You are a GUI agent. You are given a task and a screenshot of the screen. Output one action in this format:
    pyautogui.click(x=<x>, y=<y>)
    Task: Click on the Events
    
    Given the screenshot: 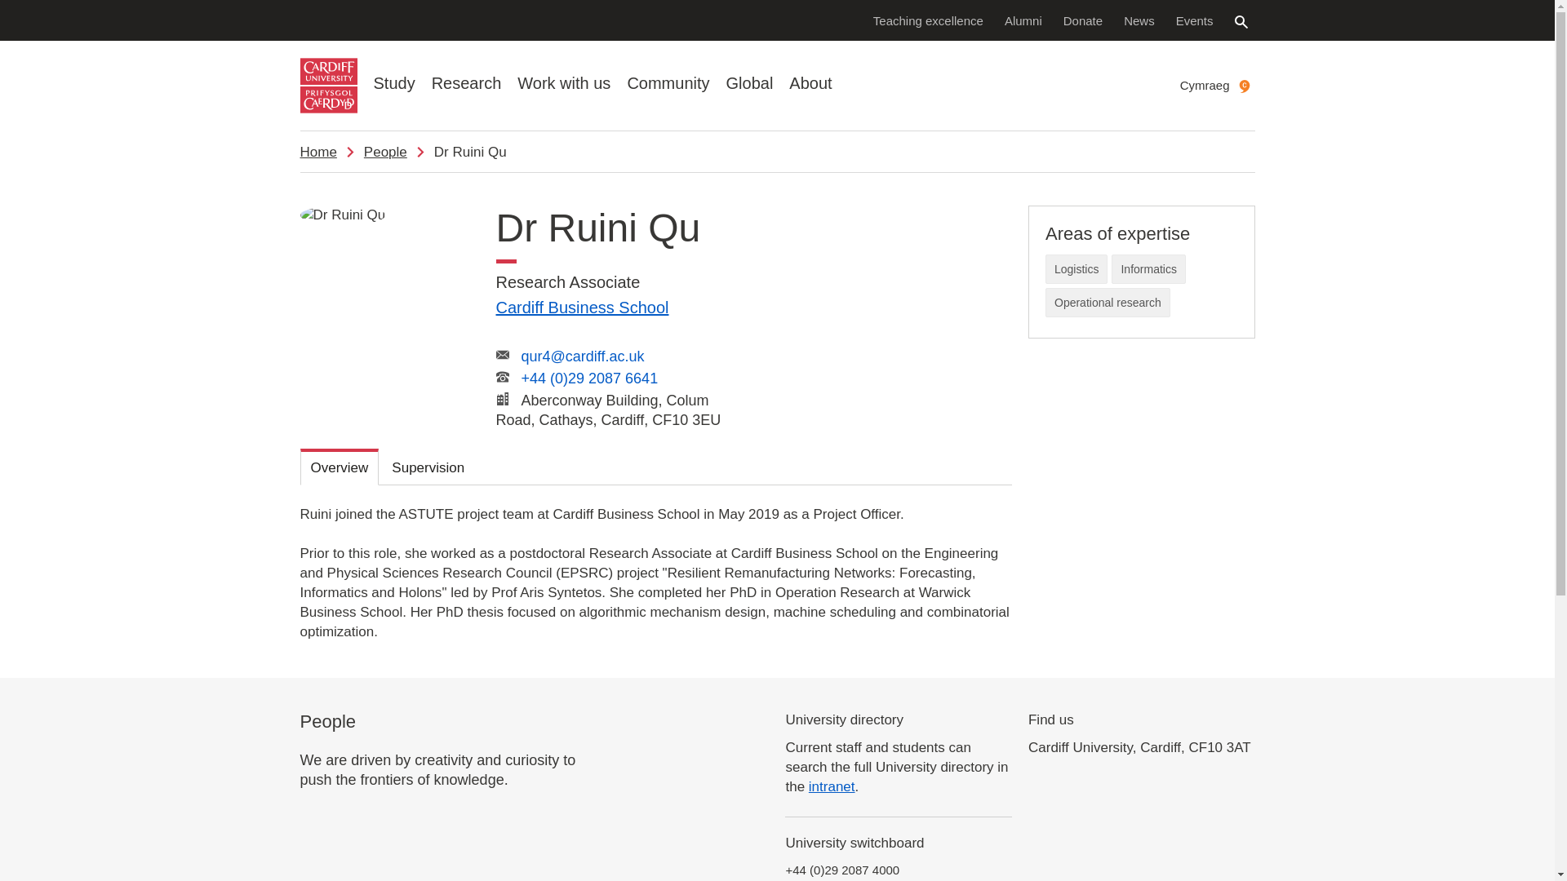 What is the action you would take?
    pyautogui.click(x=1195, y=20)
    